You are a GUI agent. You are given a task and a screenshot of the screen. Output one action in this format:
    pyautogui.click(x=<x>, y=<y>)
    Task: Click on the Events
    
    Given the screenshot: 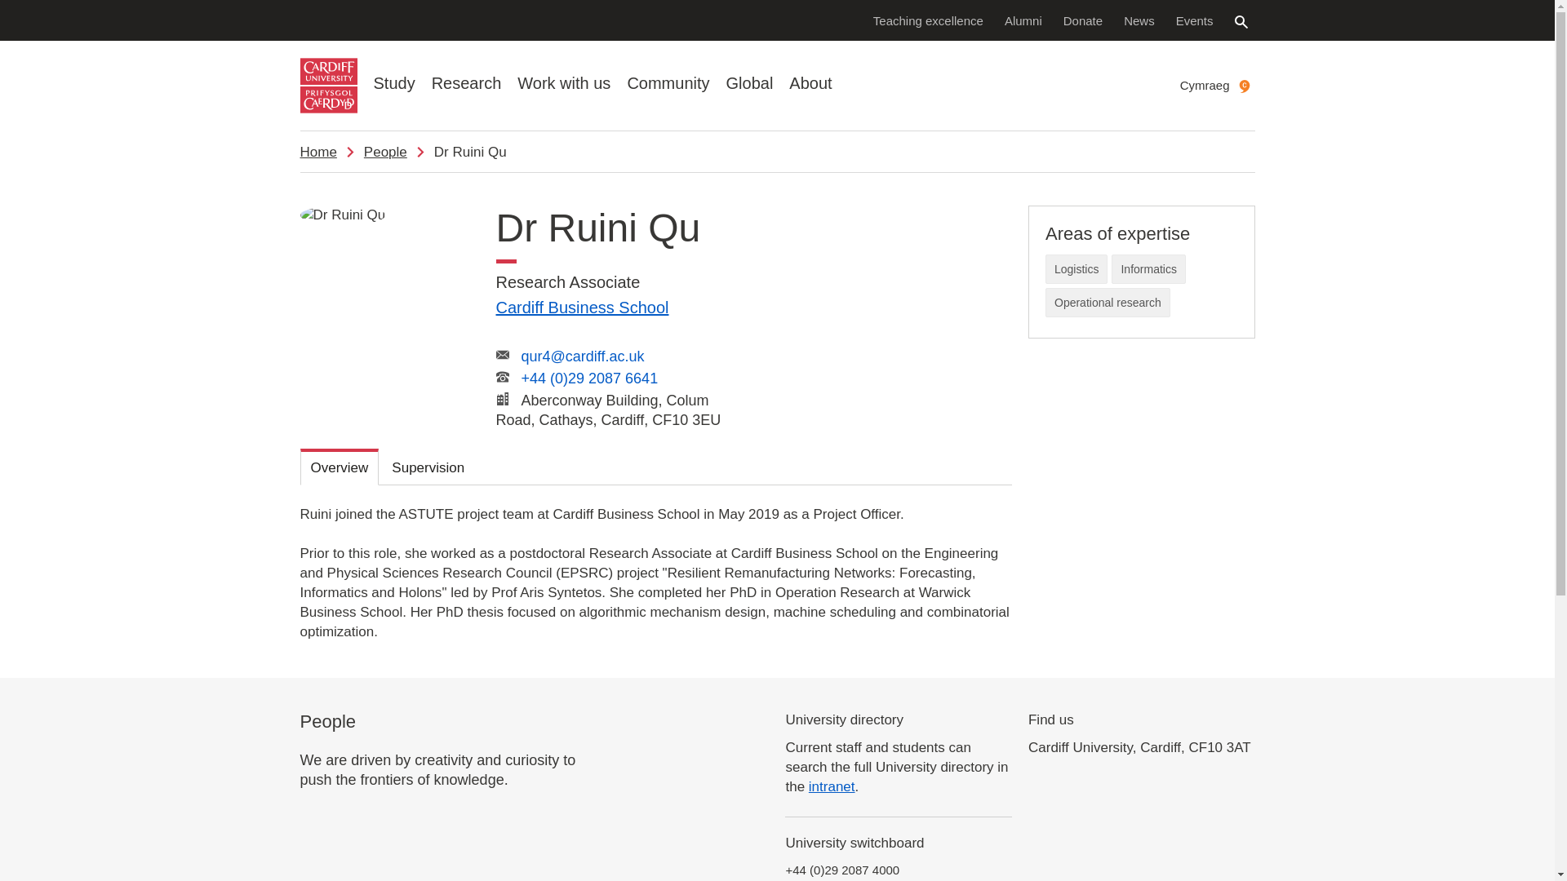 What is the action you would take?
    pyautogui.click(x=1195, y=20)
    